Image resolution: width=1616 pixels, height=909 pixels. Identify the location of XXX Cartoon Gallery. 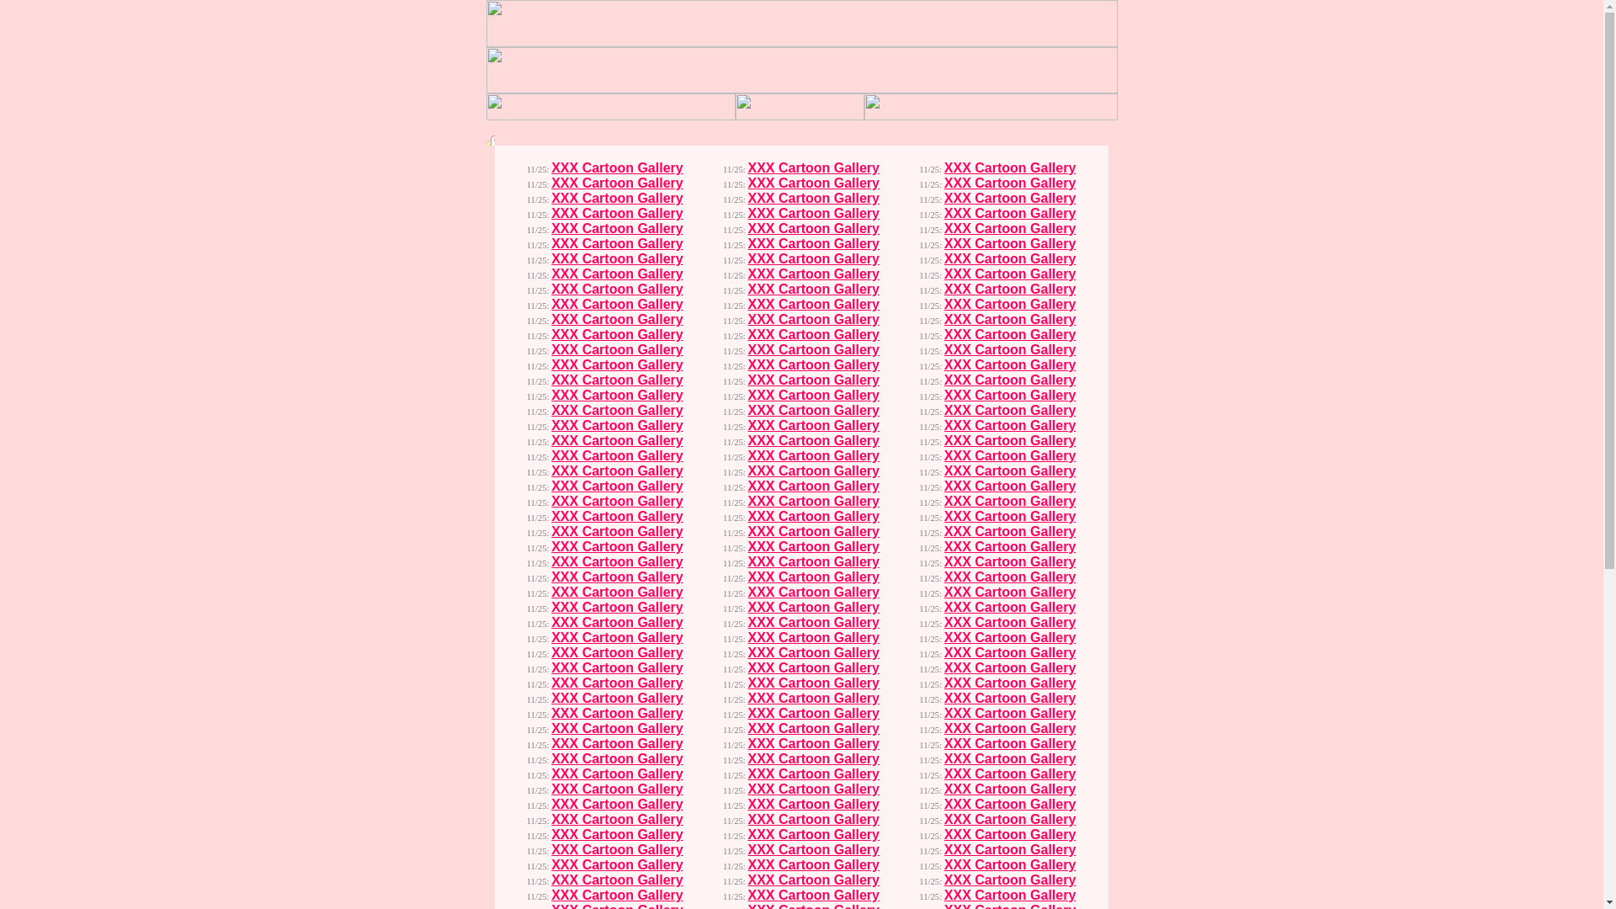
(813, 865).